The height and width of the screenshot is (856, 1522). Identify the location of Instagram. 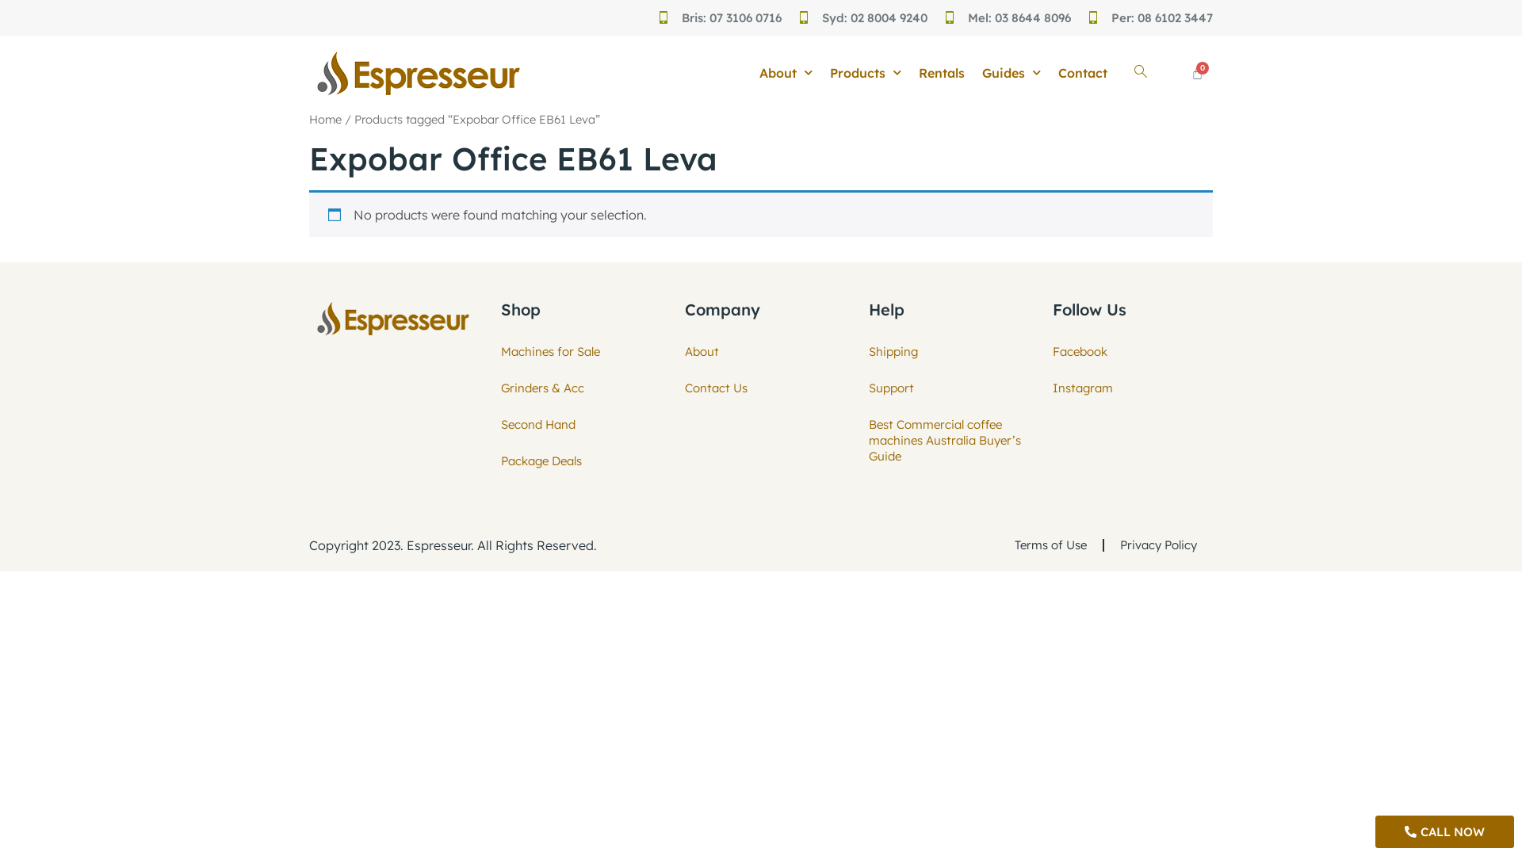
(1129, 388).